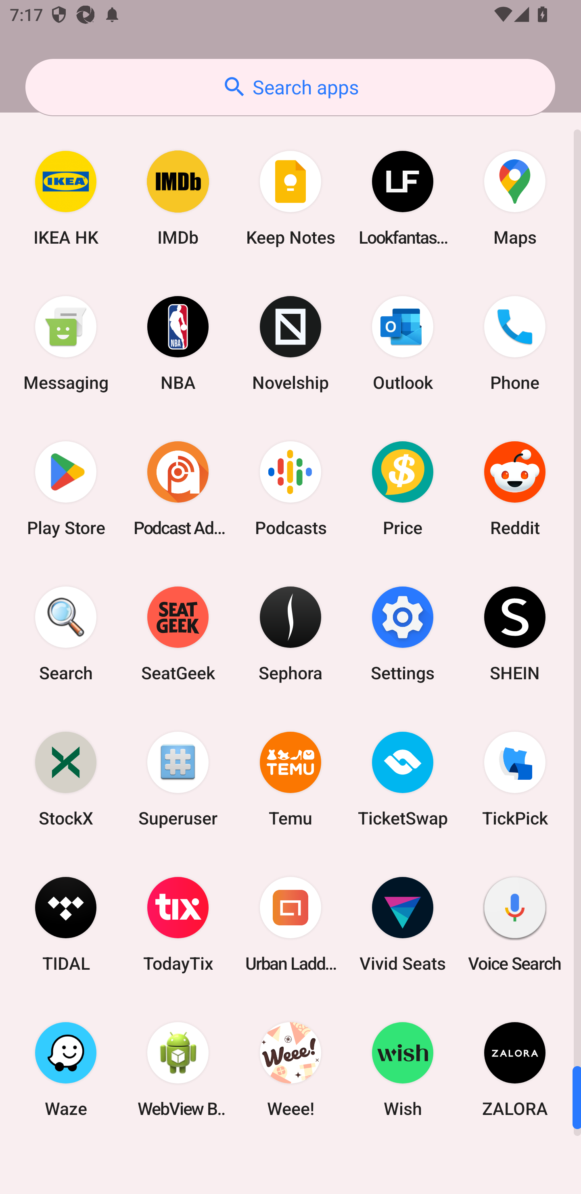 This screenshot has height=1194, width=581. I want to click on   Search apps, so click(290, 87).